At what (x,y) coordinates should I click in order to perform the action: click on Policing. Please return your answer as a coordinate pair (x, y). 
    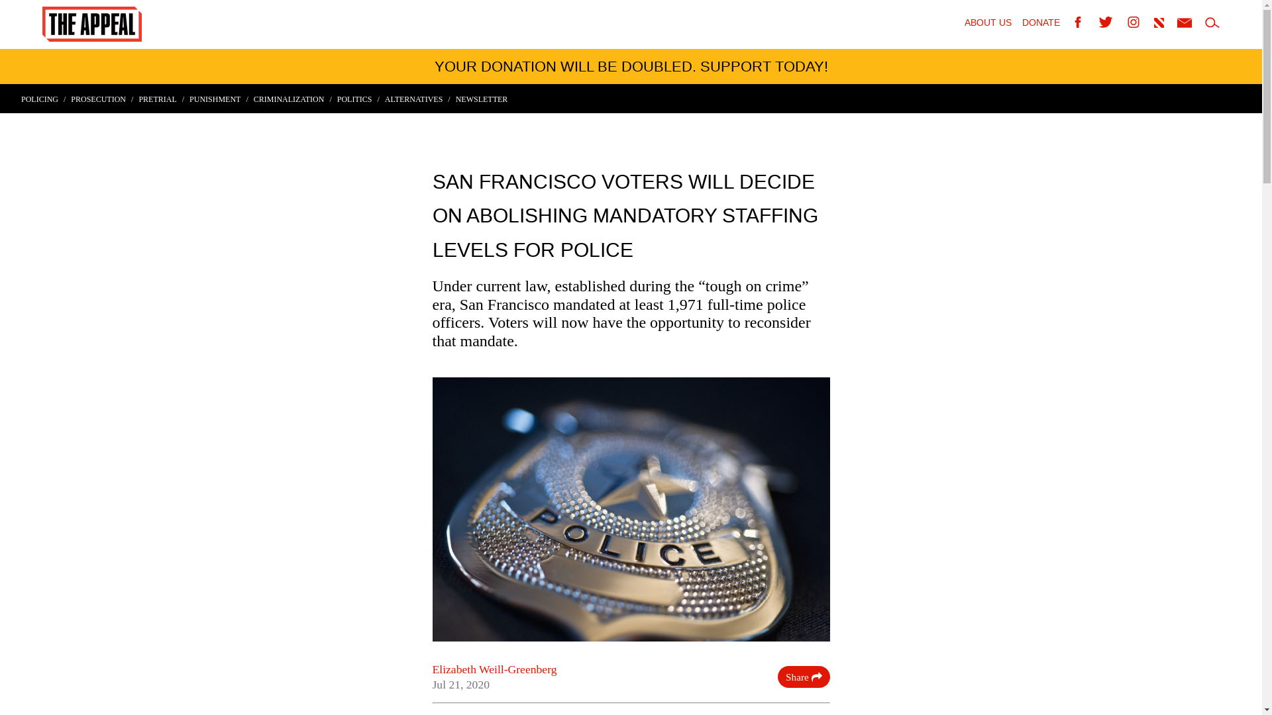
    Looking at the image, I should click on (44, 99).